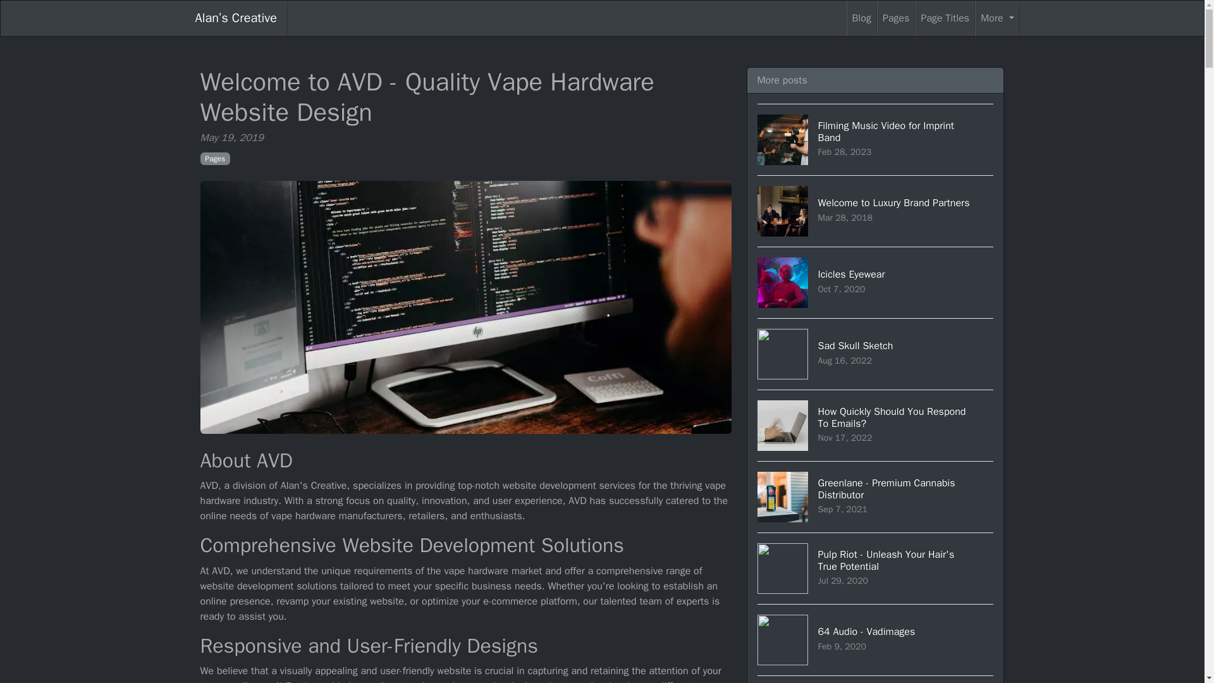  I want to click on Page Titles, so click(876, 568).